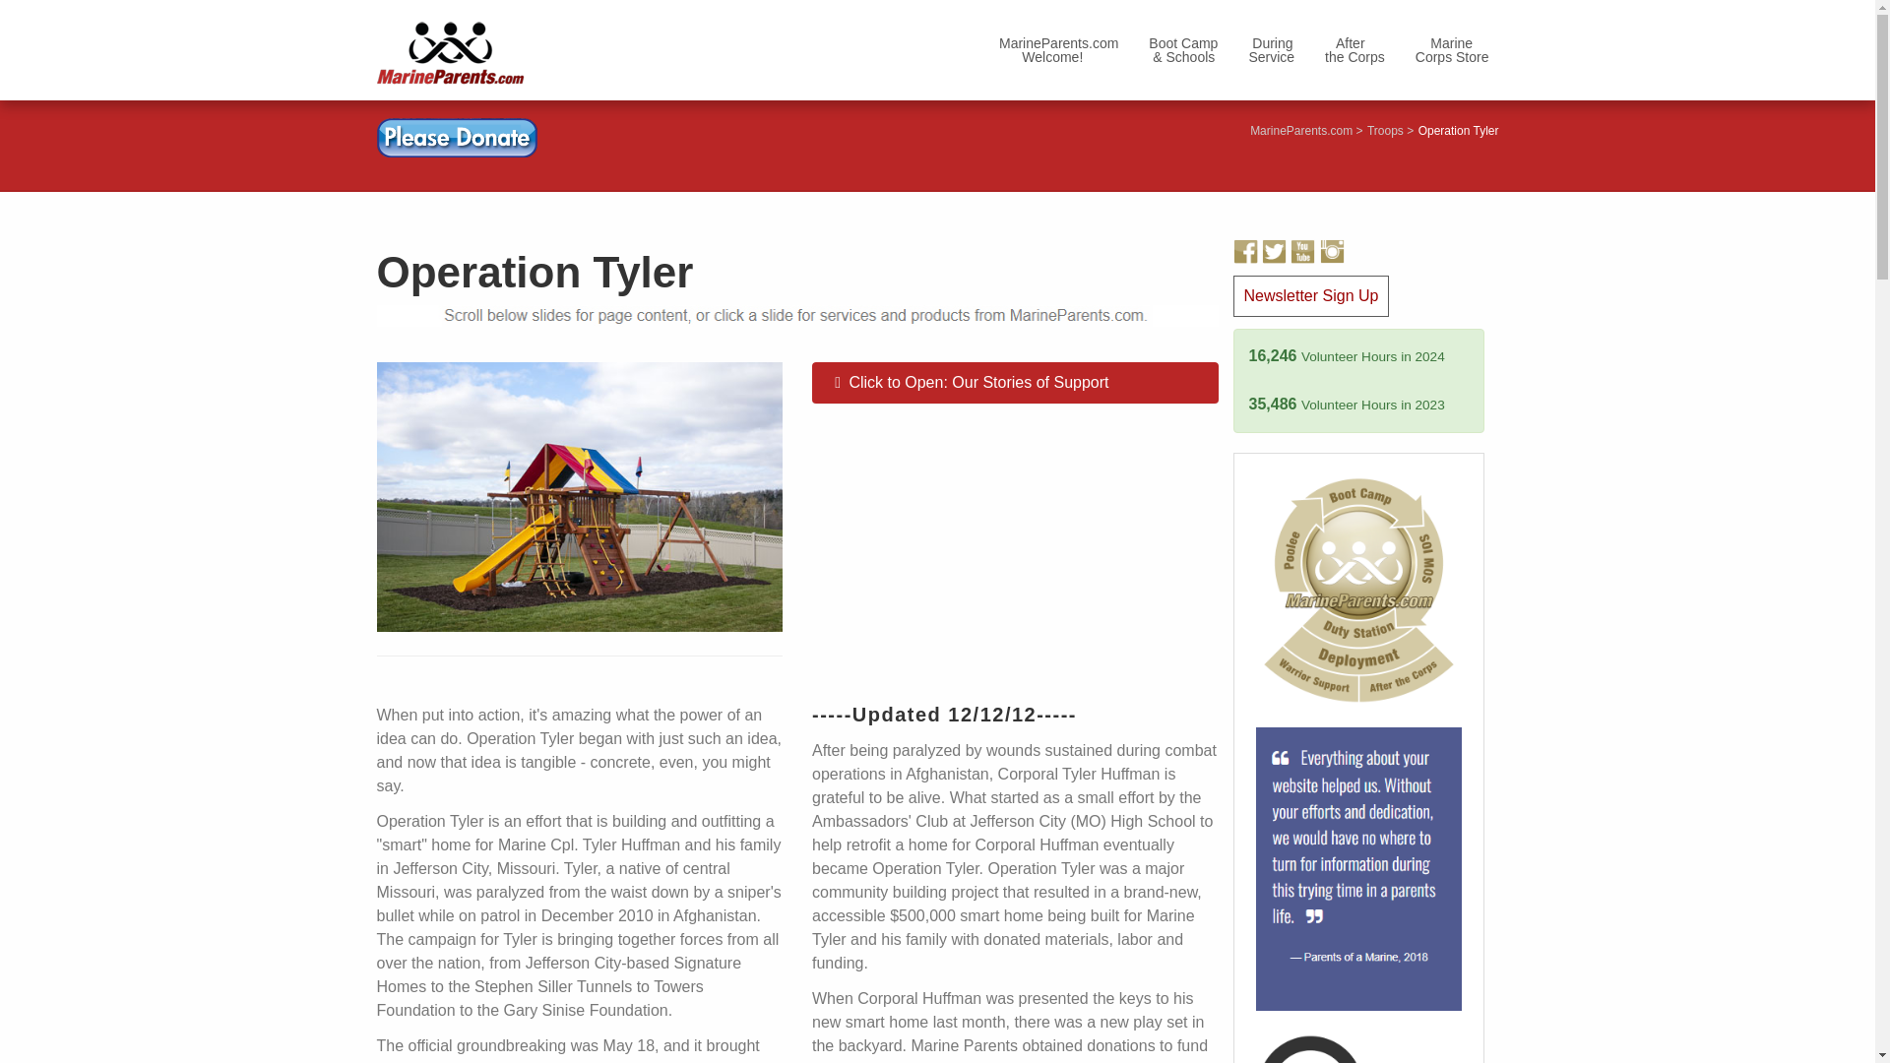 The width and height of the screenshot is (1890, 1063). What do you see at coordinates (1358, 1048) in the screenshot?
I see `Click to search our websites` at bounding box center [1358, 1048].